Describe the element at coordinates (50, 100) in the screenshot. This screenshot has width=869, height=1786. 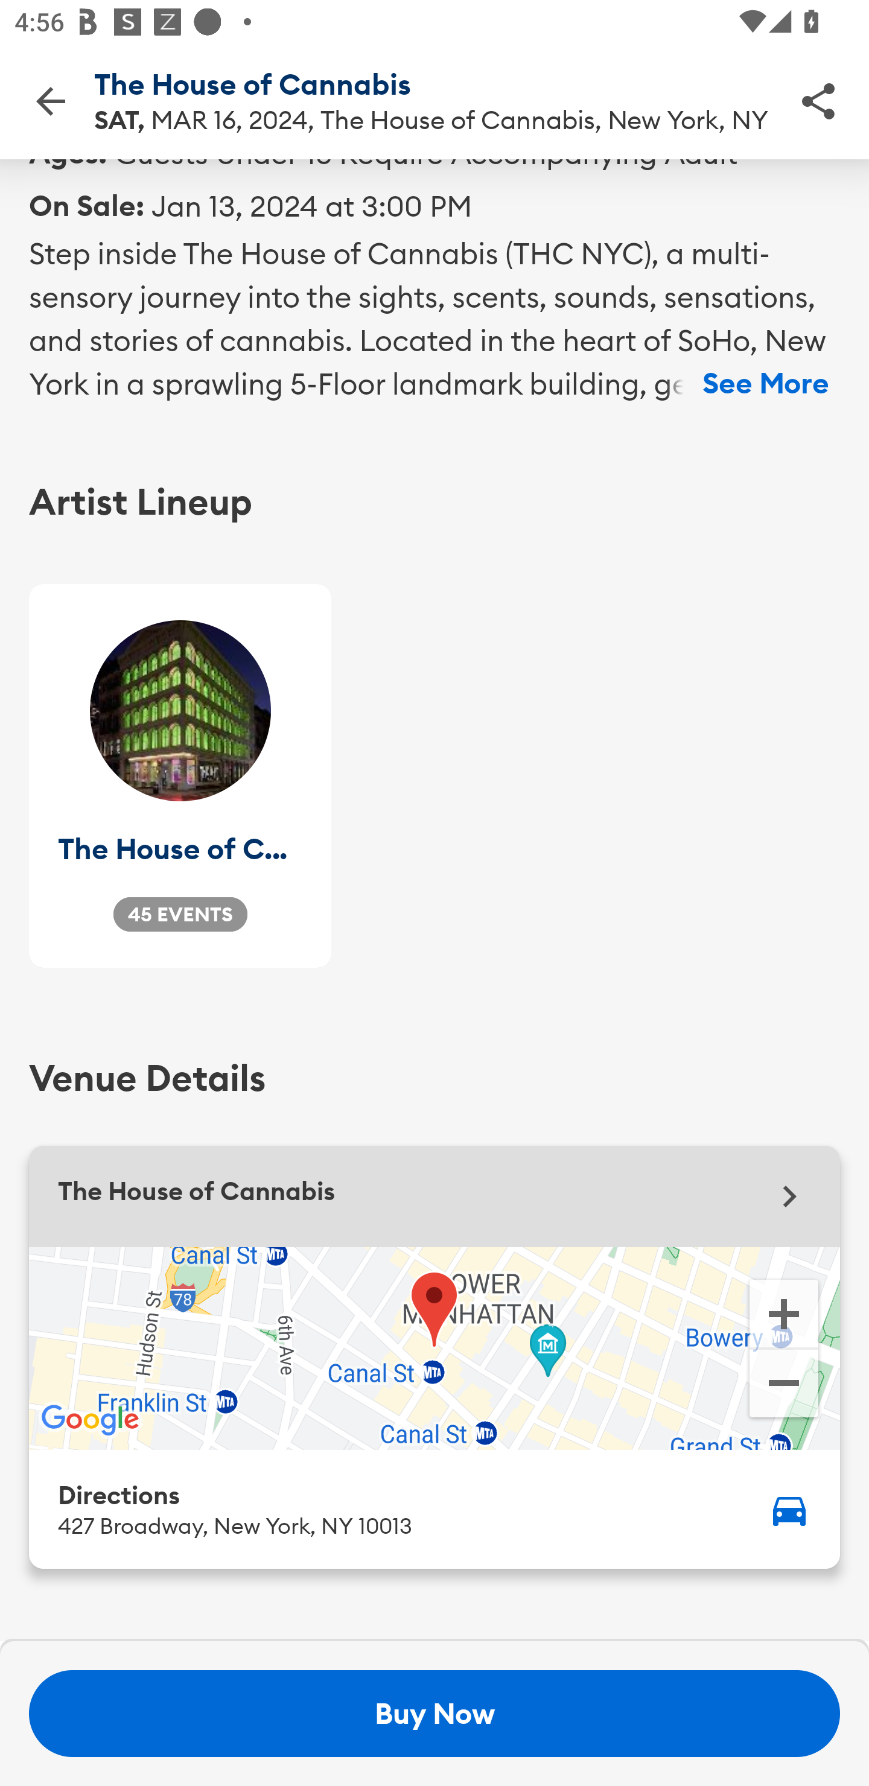
I see `BackButton` at that location.